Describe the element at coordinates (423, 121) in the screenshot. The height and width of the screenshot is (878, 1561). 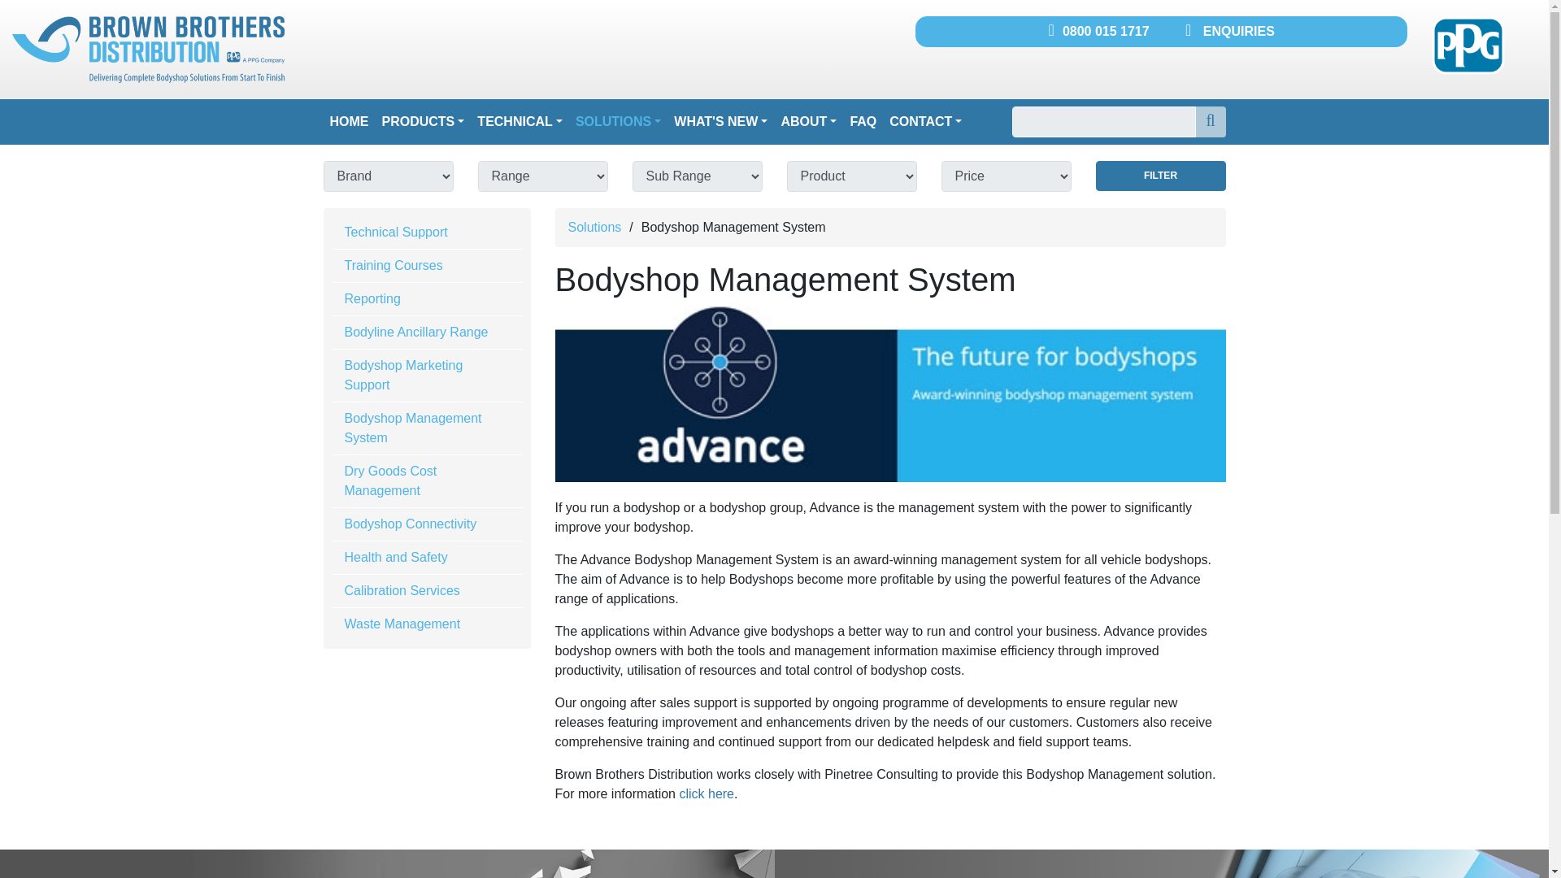
I see `PRODUCTS` at that location.